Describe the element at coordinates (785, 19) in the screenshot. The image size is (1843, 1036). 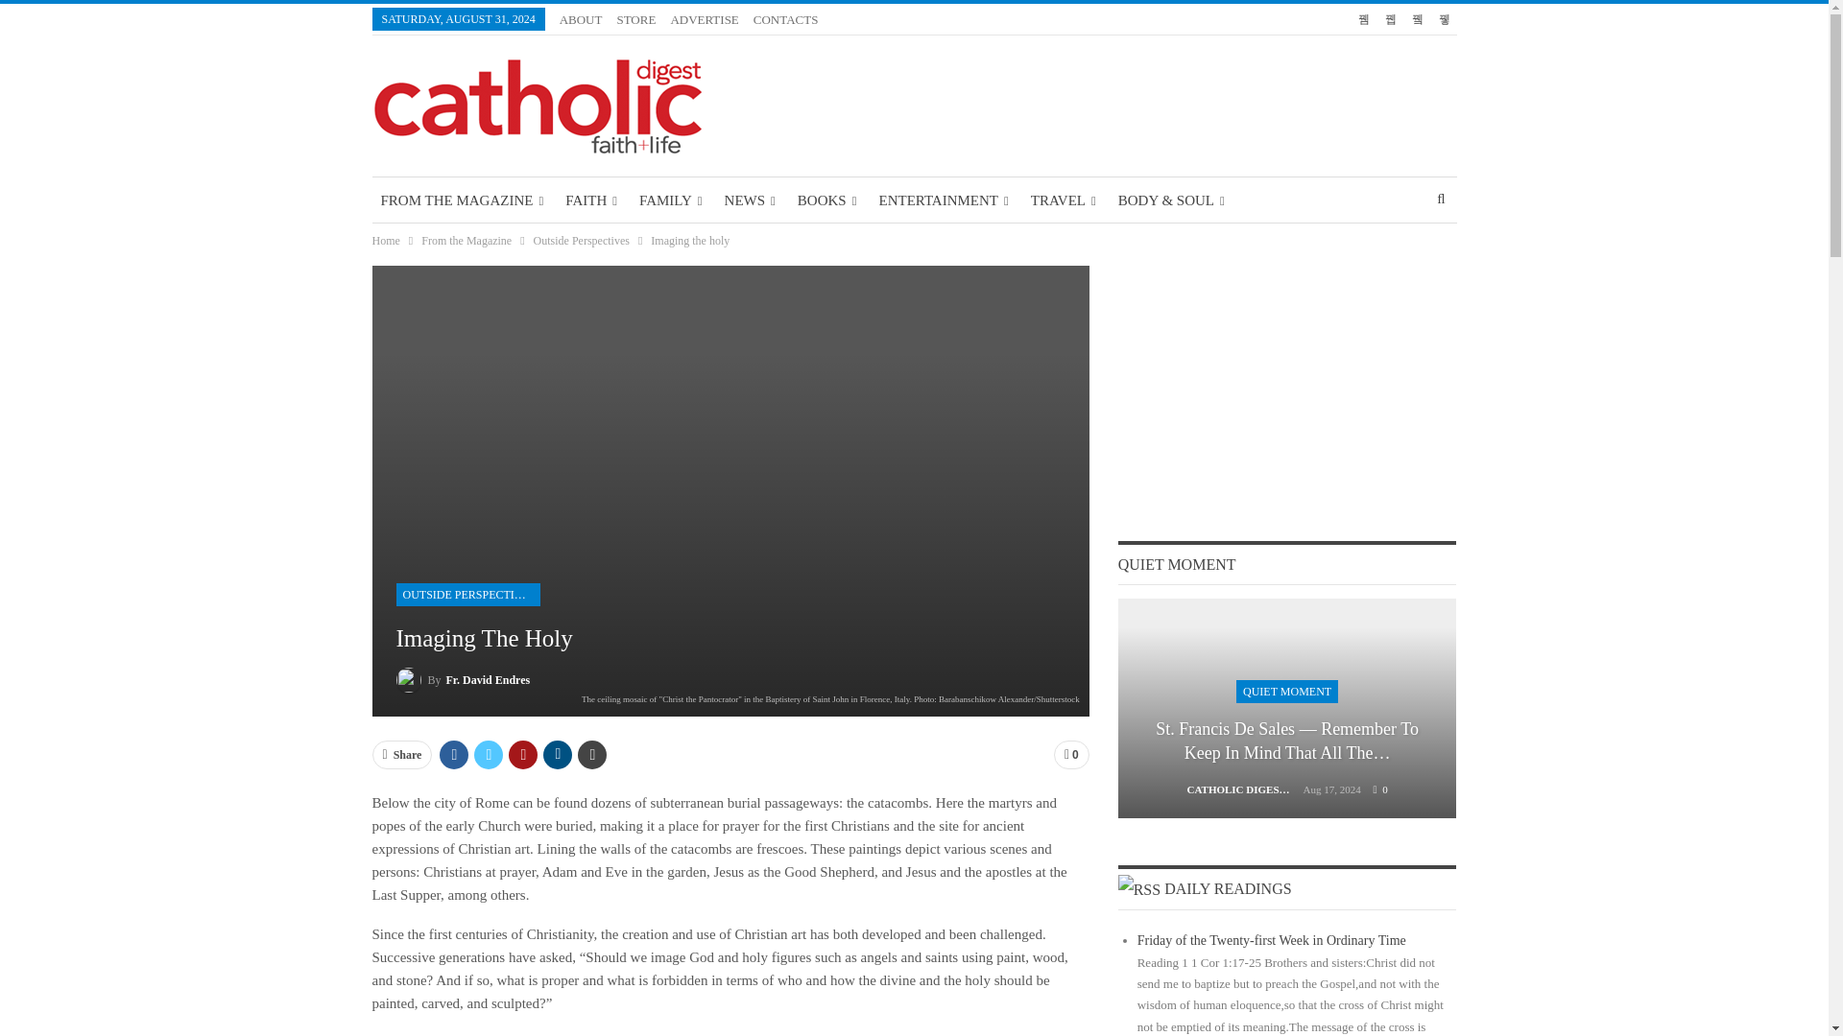
I see `CONTACTS` at that location.